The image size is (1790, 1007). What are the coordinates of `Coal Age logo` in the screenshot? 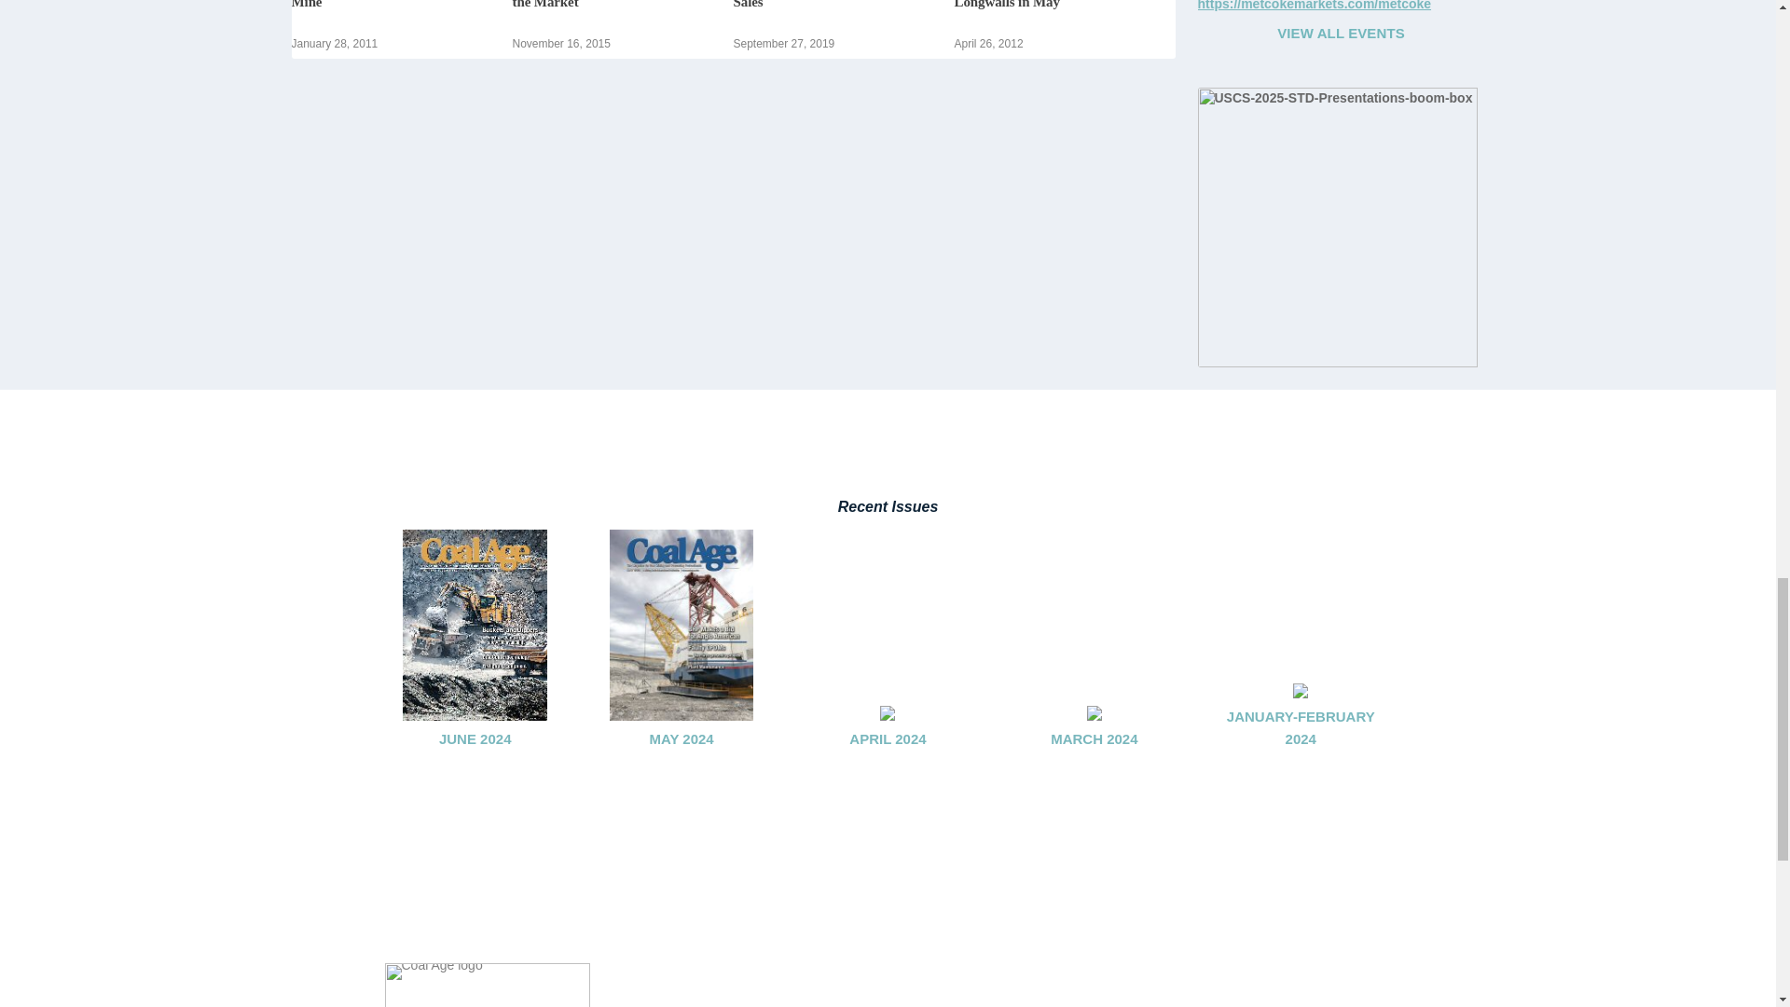 It's located at (487, 985).